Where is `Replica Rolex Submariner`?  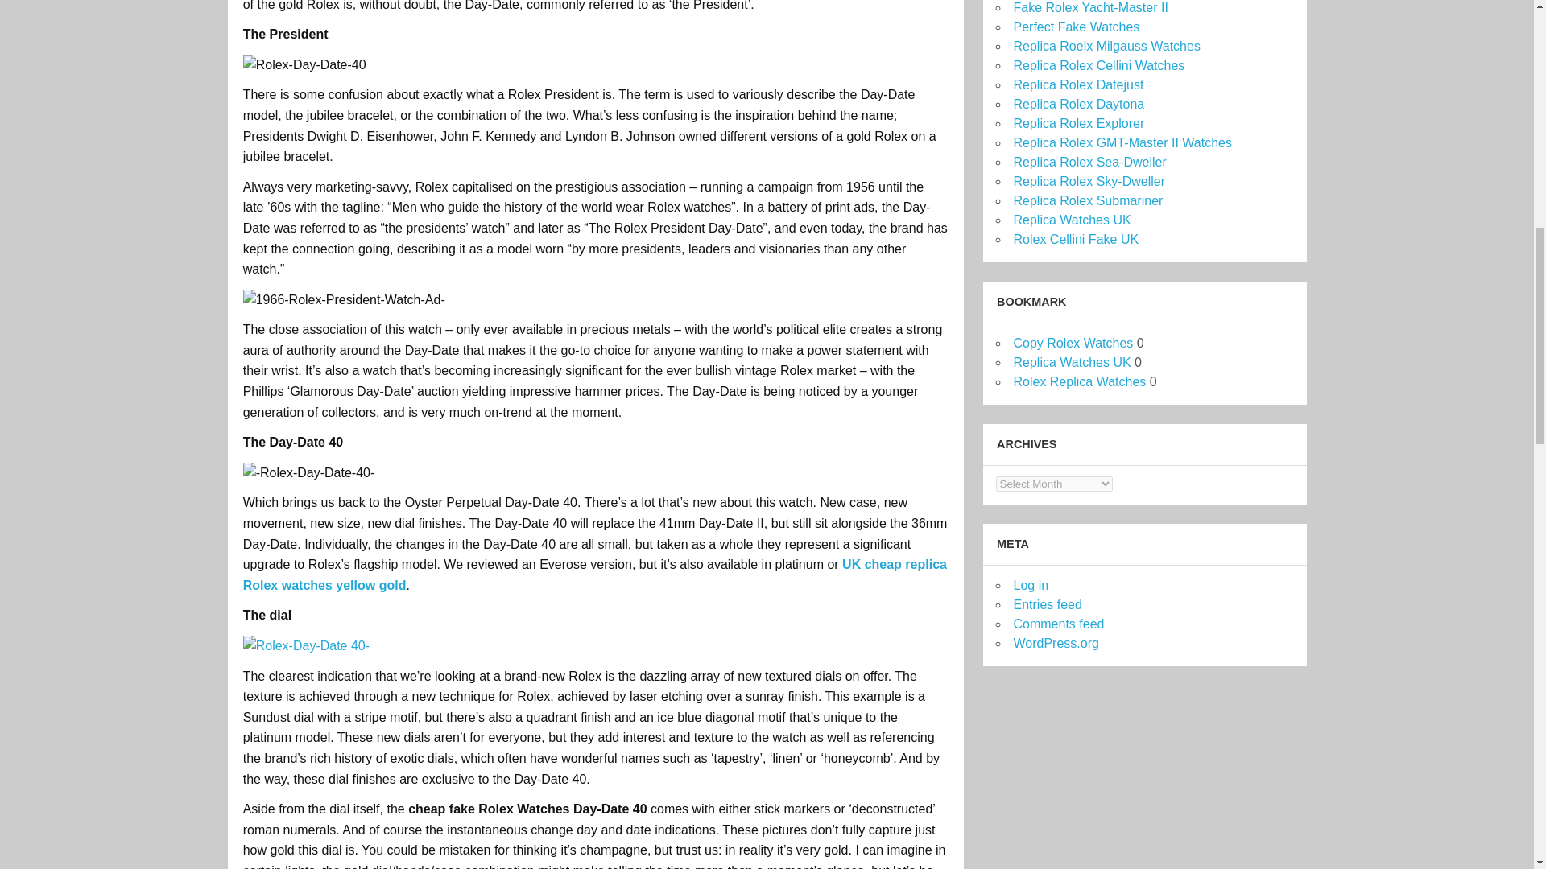
Replica Rolex Submariner is located at coordinates (1087, 200).